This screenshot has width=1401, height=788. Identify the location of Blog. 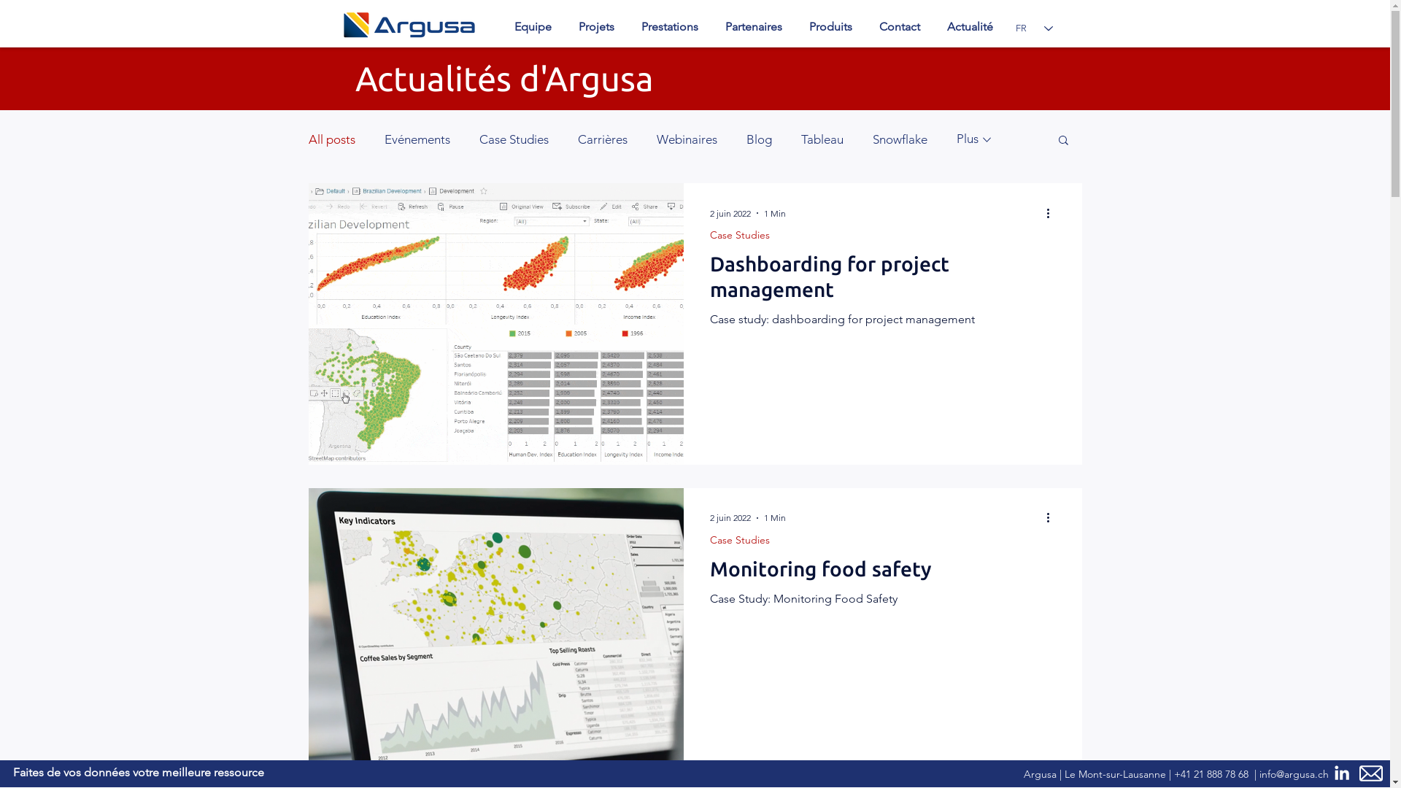
(759, 139).